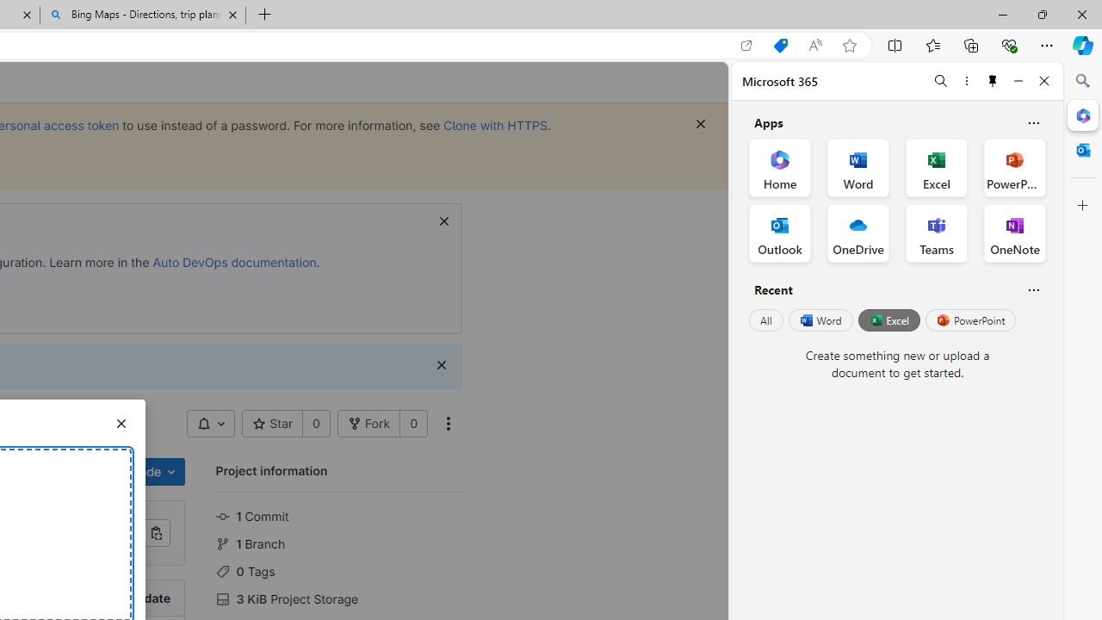 This screenshot has width=1102, height=620. Describe the element at coordinates (857, 232) in the screenshot. I see `OneDrive Office App` at that location.